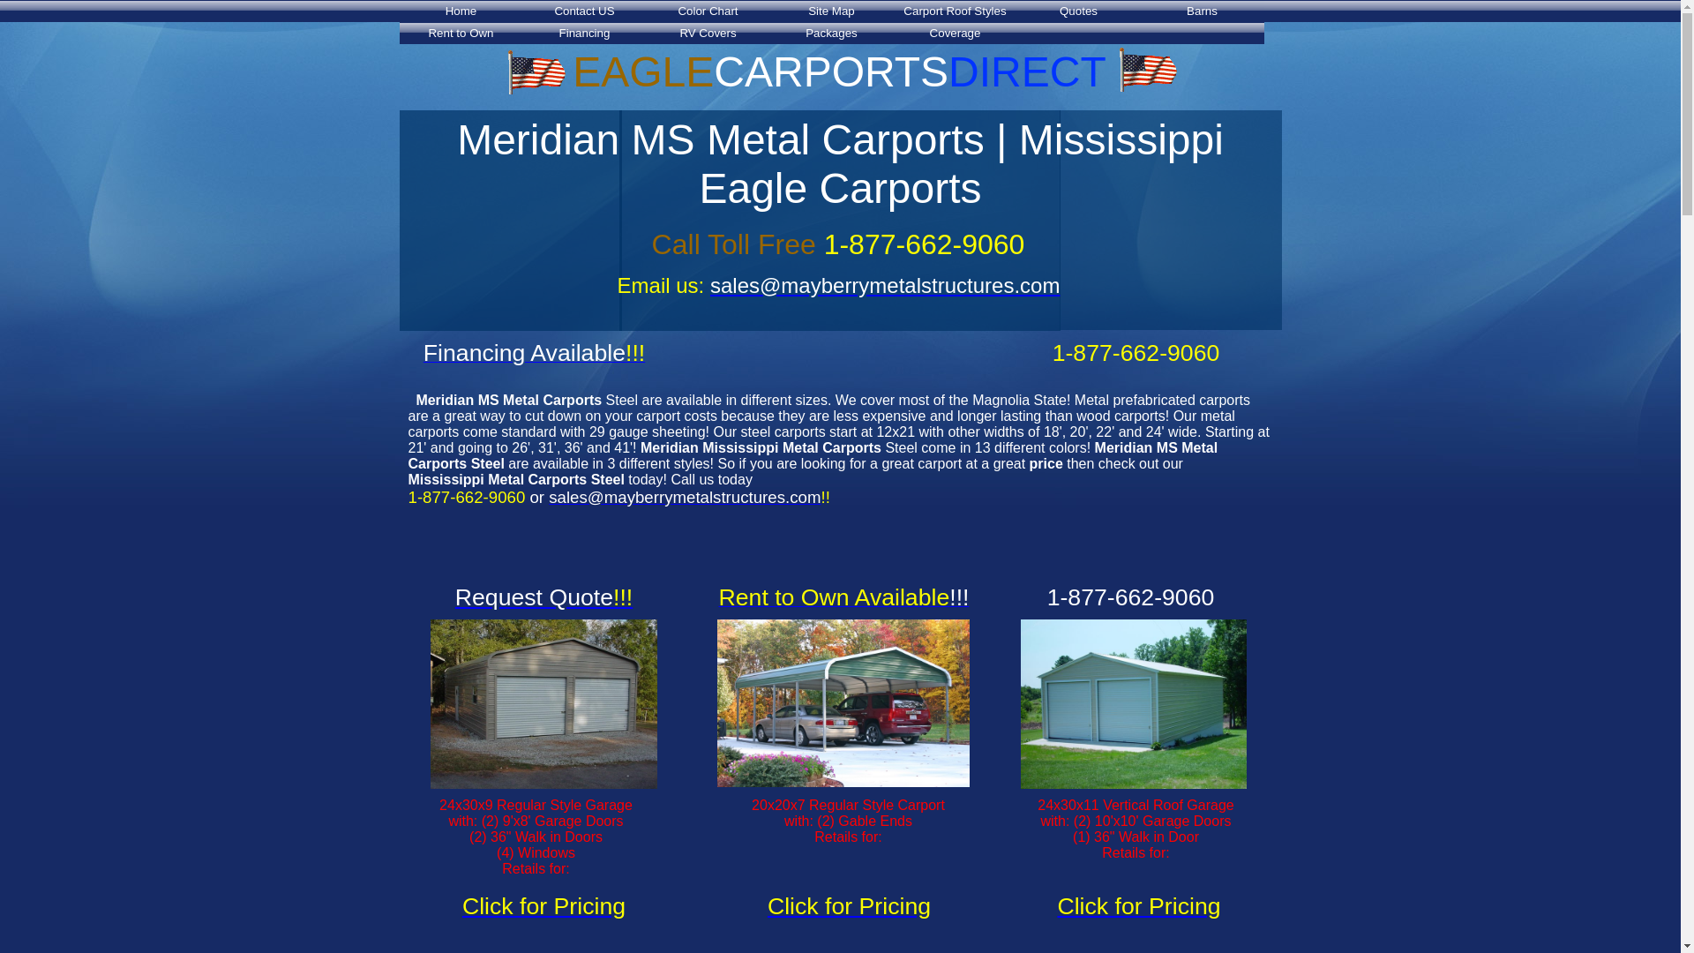  What do you see at coordinates (830, 35) in the screenshot?
I see `Packages` at bounding box center [830, 35].